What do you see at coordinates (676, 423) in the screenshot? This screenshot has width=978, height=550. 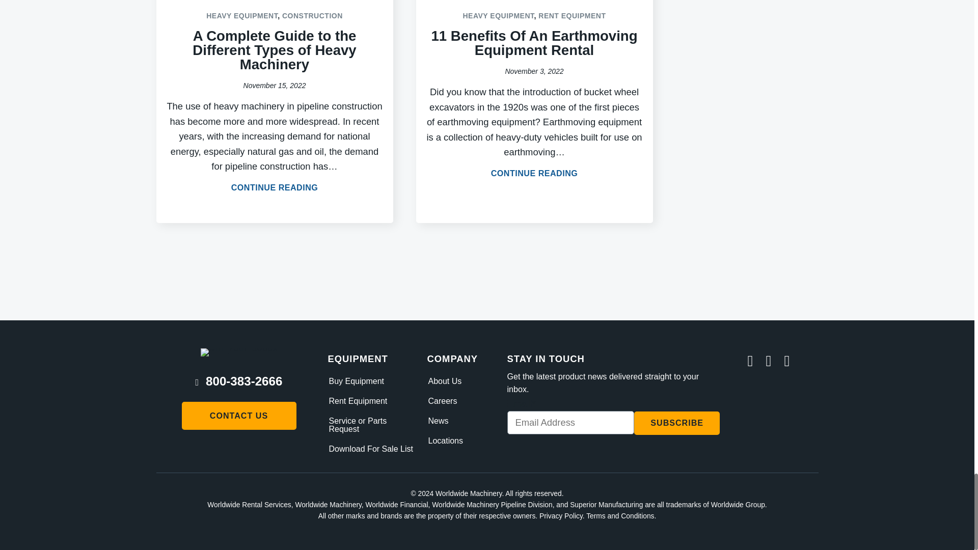 I see `Subscribe` at bounding box center [676, 423].